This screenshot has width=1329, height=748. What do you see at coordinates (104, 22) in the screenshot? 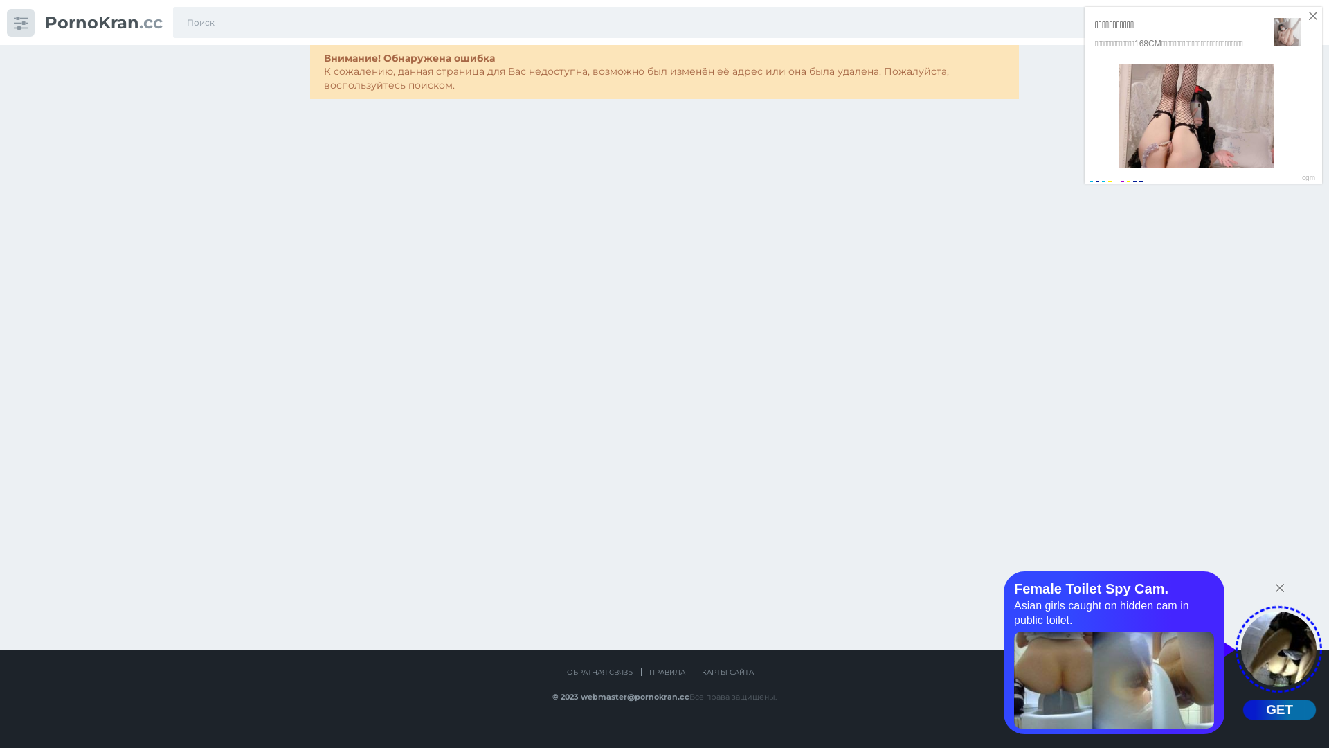
I see `PornoKran.cc` at bounding box center [104, 22].